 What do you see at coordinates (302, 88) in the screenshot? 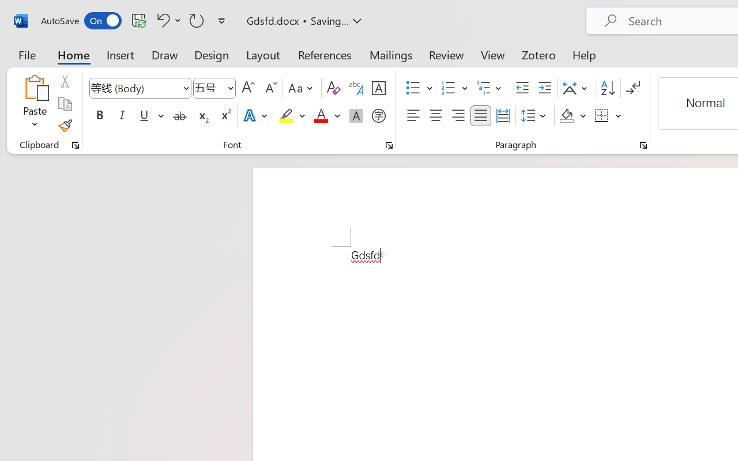
I see `Change Case` at bounding box center [302, 88].